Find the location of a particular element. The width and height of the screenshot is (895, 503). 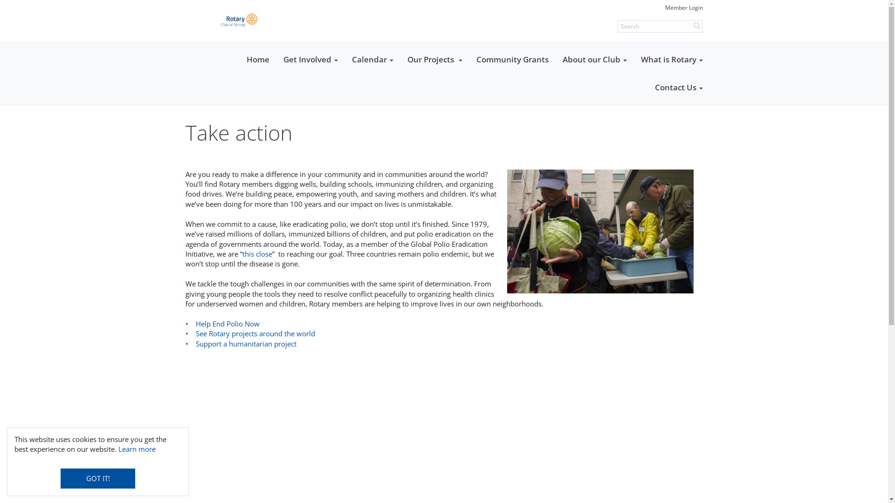

Community Grants is located at coordinates (512, 60).